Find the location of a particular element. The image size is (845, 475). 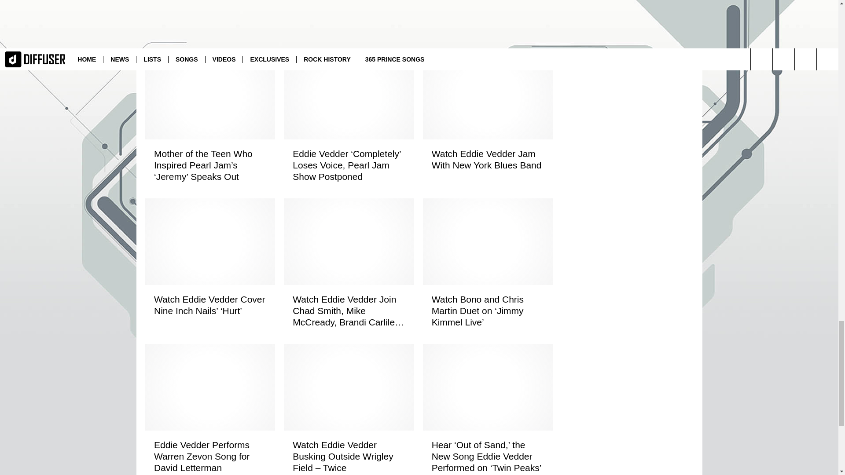

Videos is located at coordinates (280, 1).